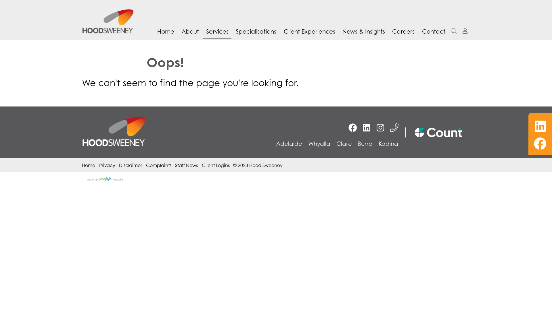  I want to click on Client Logins, so click(216, 165).